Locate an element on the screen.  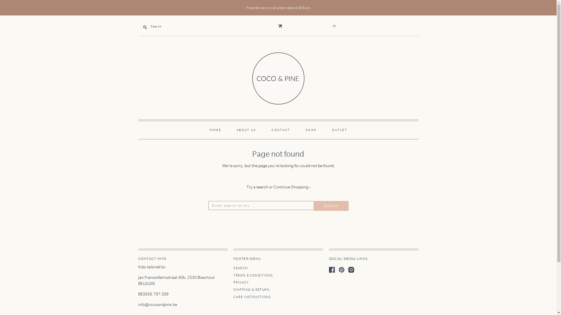
OUTLET is located at coordinates (340, 130).